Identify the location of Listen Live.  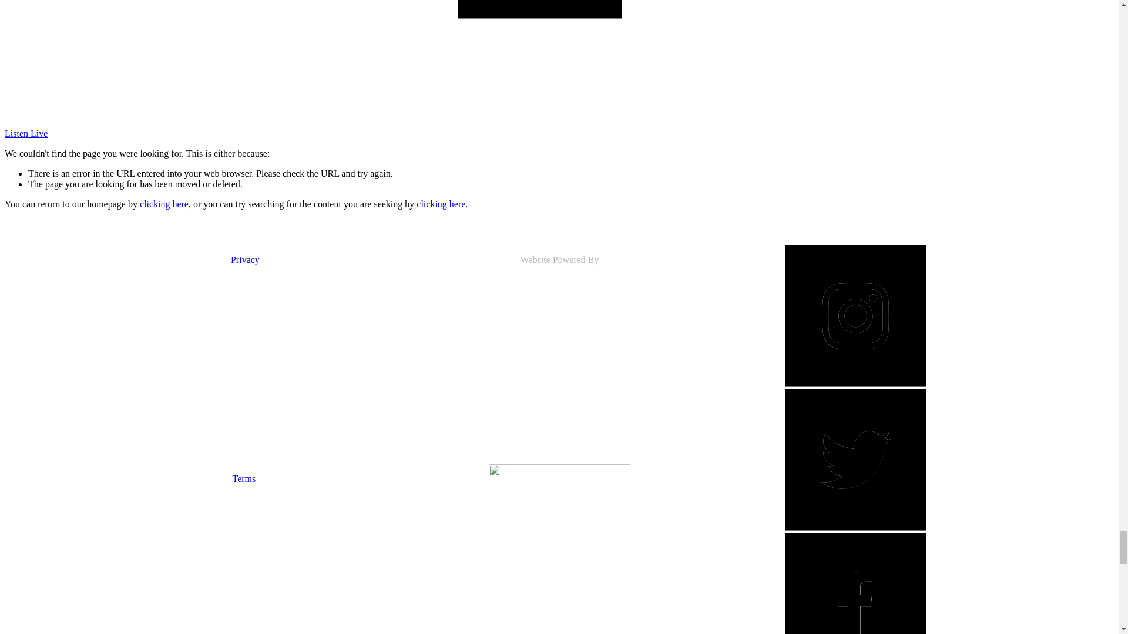
(26, 134).